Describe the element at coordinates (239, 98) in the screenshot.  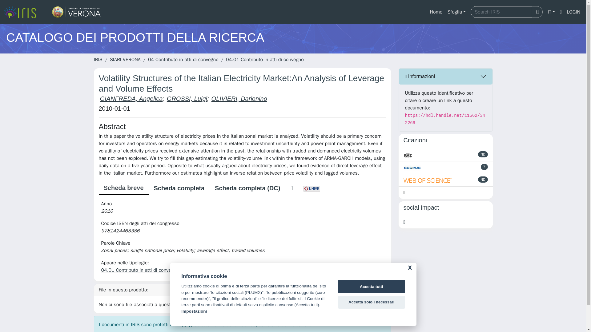
I see `OLIVIERI, Darionino` at that location.